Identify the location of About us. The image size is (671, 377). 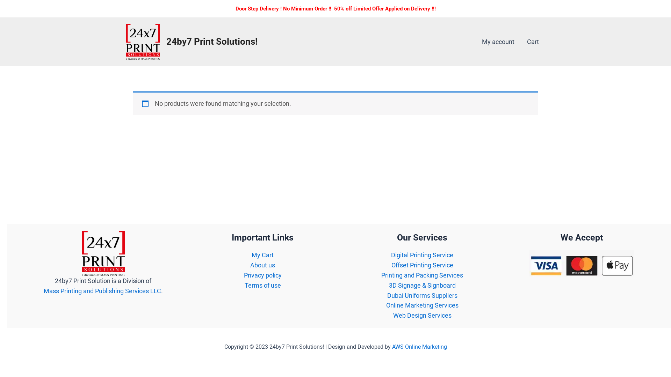
(263, 265).